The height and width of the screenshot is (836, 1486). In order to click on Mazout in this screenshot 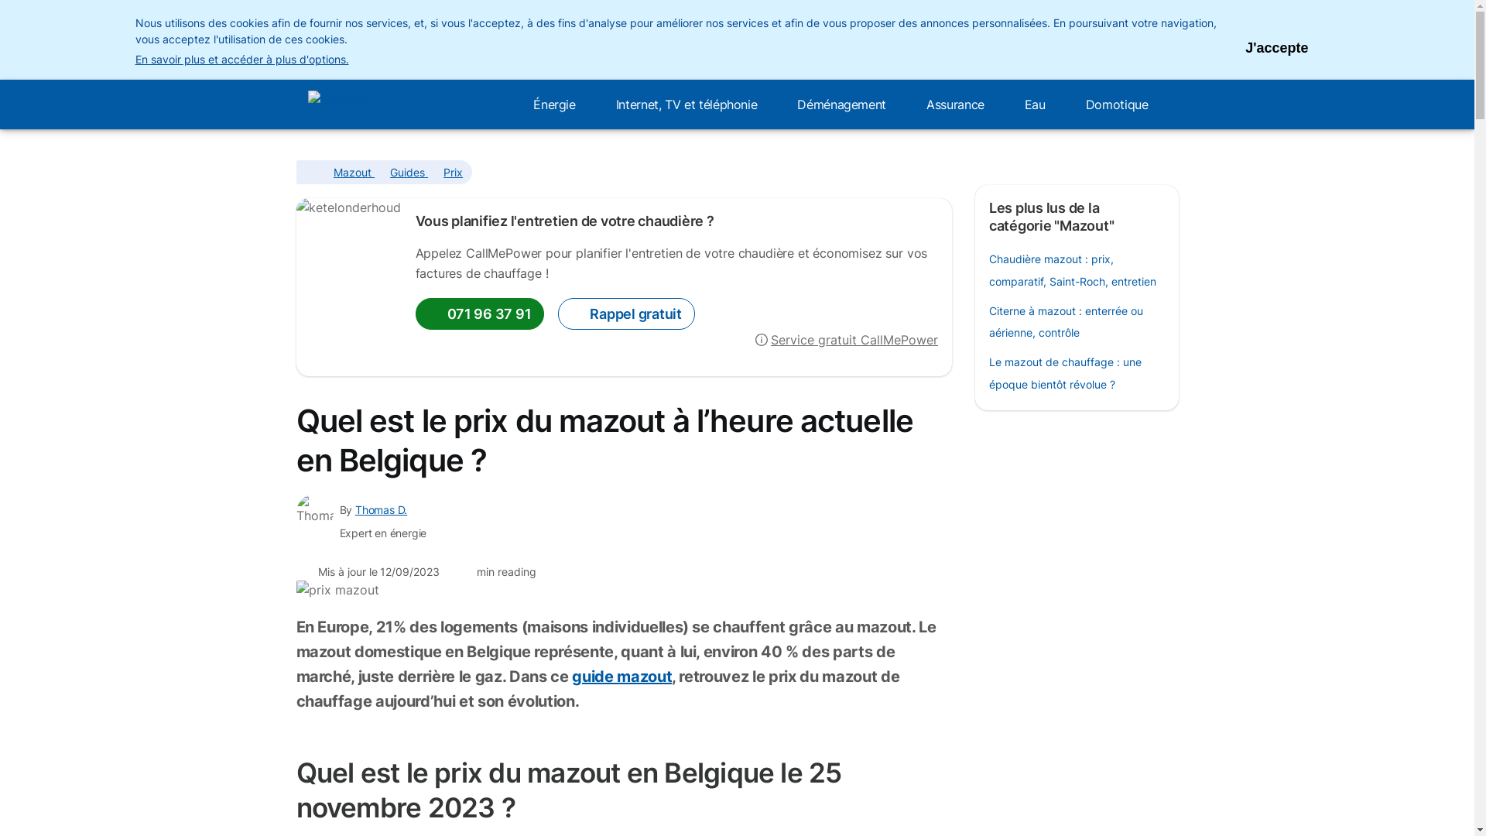, I will do `click(354, 172)`.